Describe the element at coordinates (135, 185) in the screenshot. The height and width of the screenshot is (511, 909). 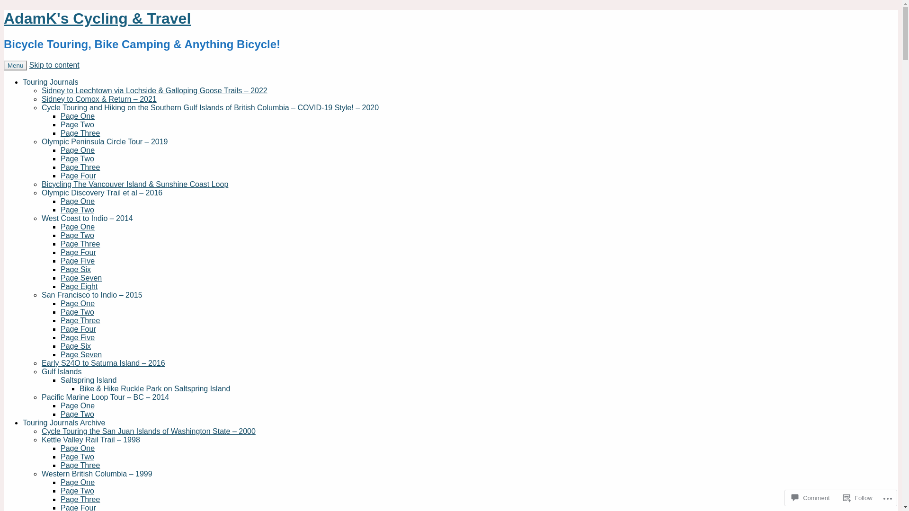
I see `Bicycling The Vancouver Island & Sunshine Coast Loop` at that location.